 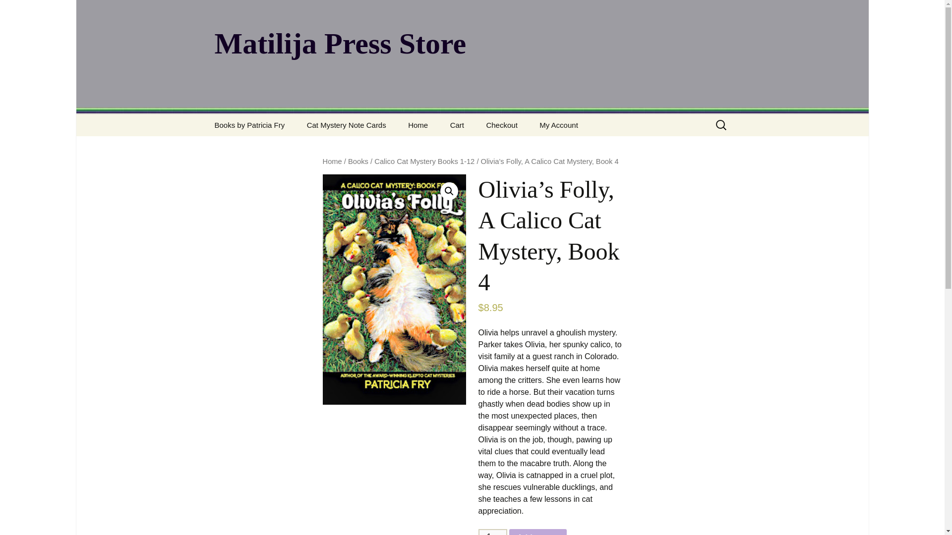 I want to click on Checkout, so click(x=502, y=125).